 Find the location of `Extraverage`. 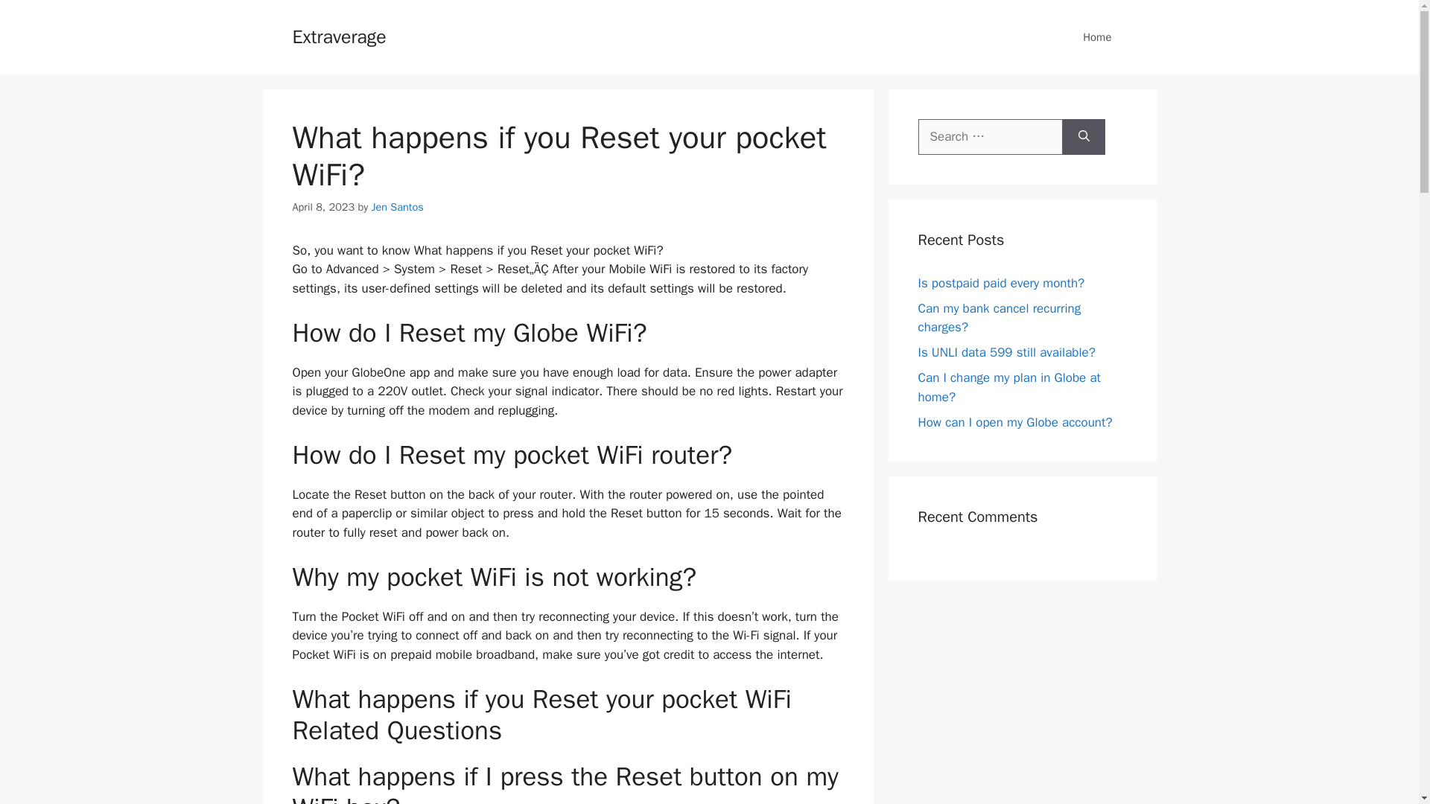

Extraverage is located at coordinates (338, 36).